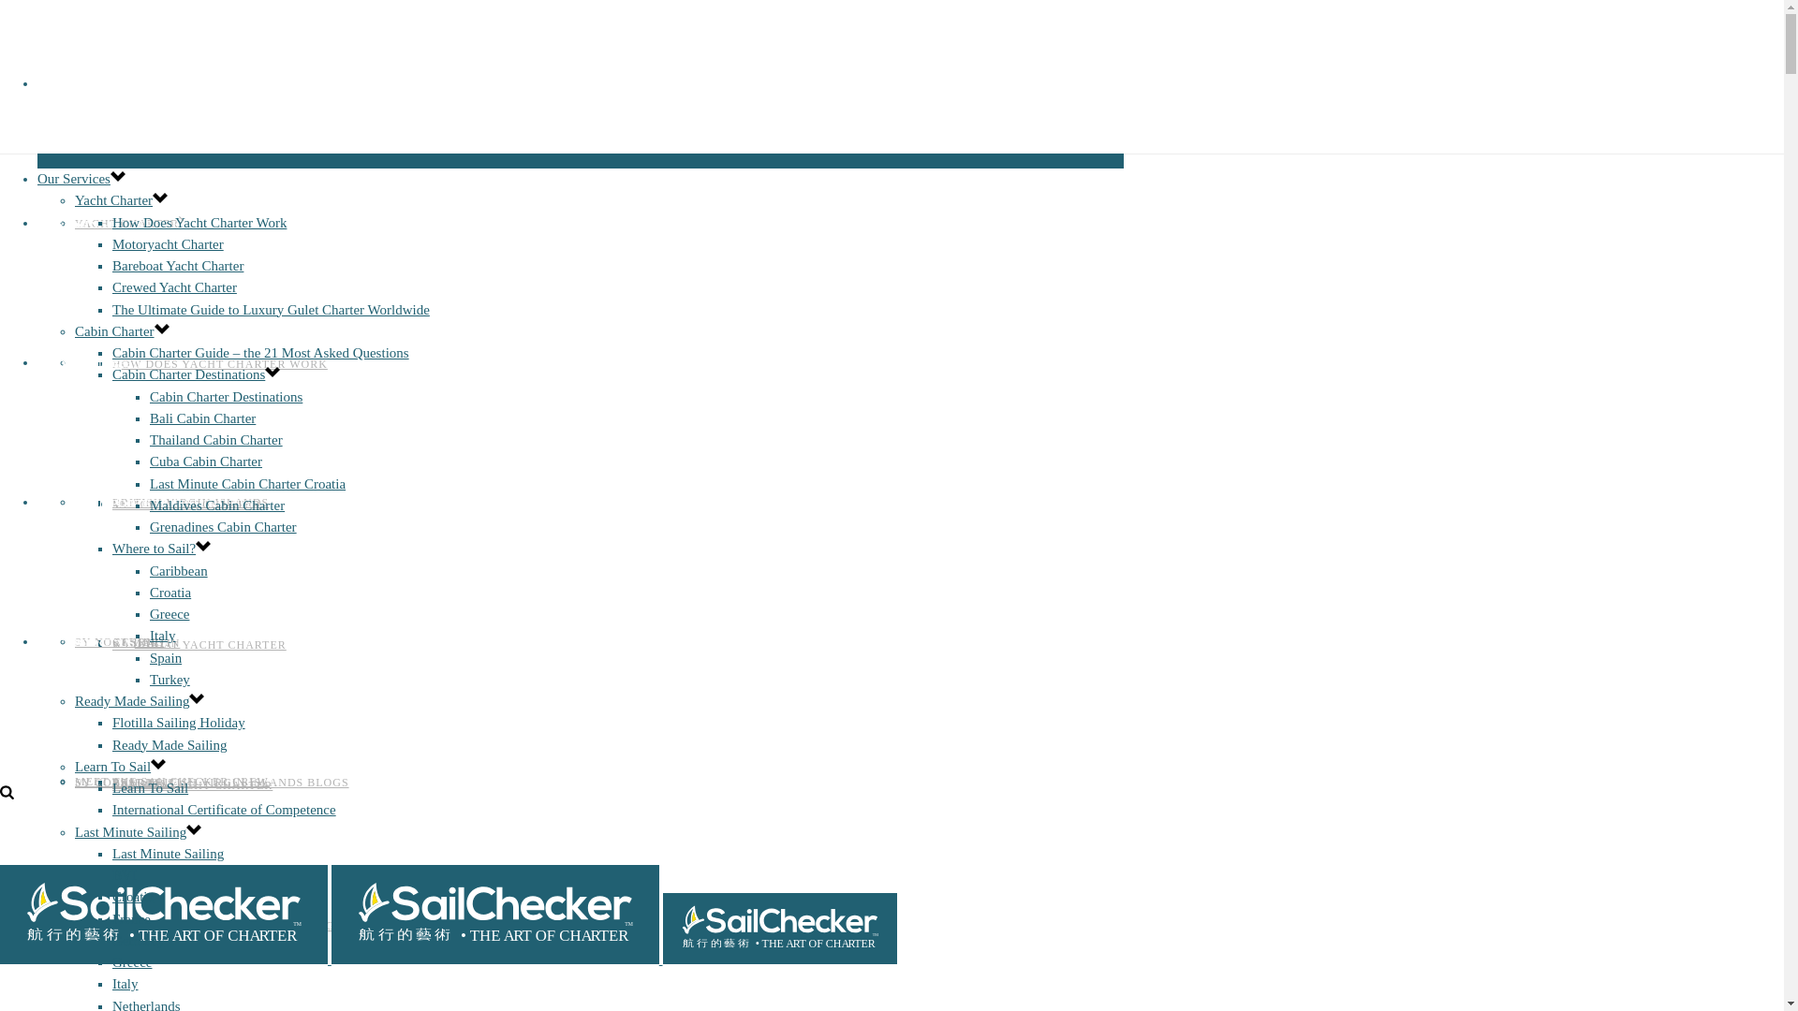 The image size is (1798, 1011). What do you see at coordinates (142, 783) in the screenshot?
I see `BAHAMAS` at bounding box center [142, 783].